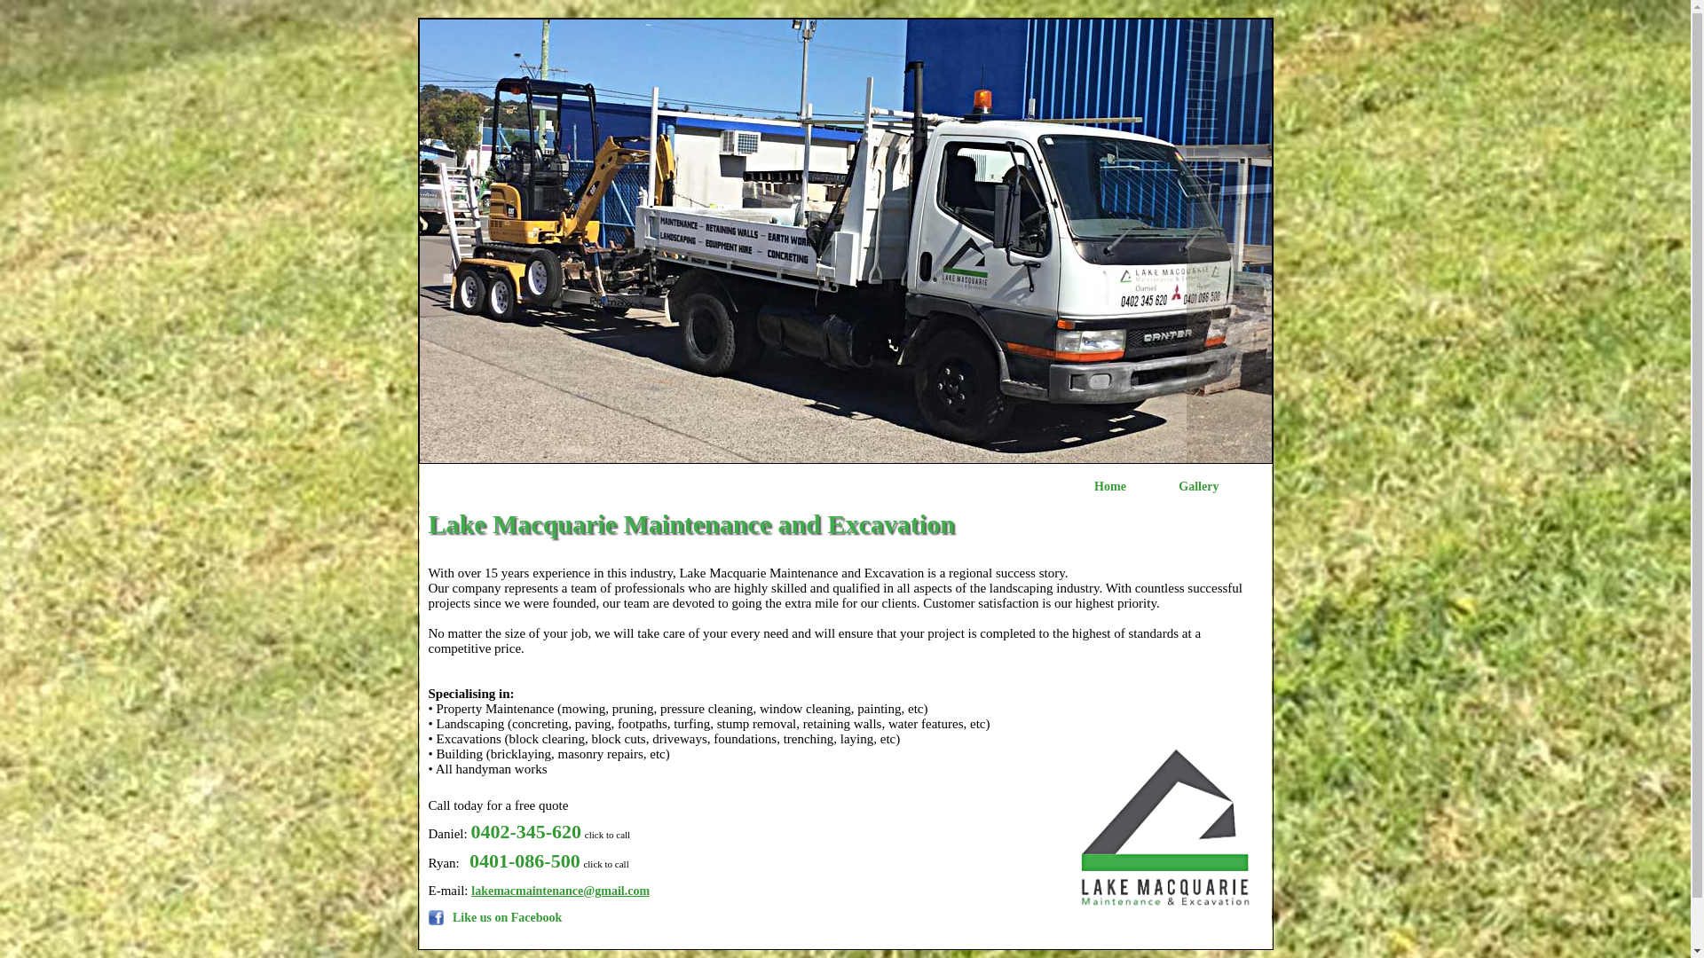 The image size is (1704, 958). I want to click on 0402-345-620, so click(525, 832).